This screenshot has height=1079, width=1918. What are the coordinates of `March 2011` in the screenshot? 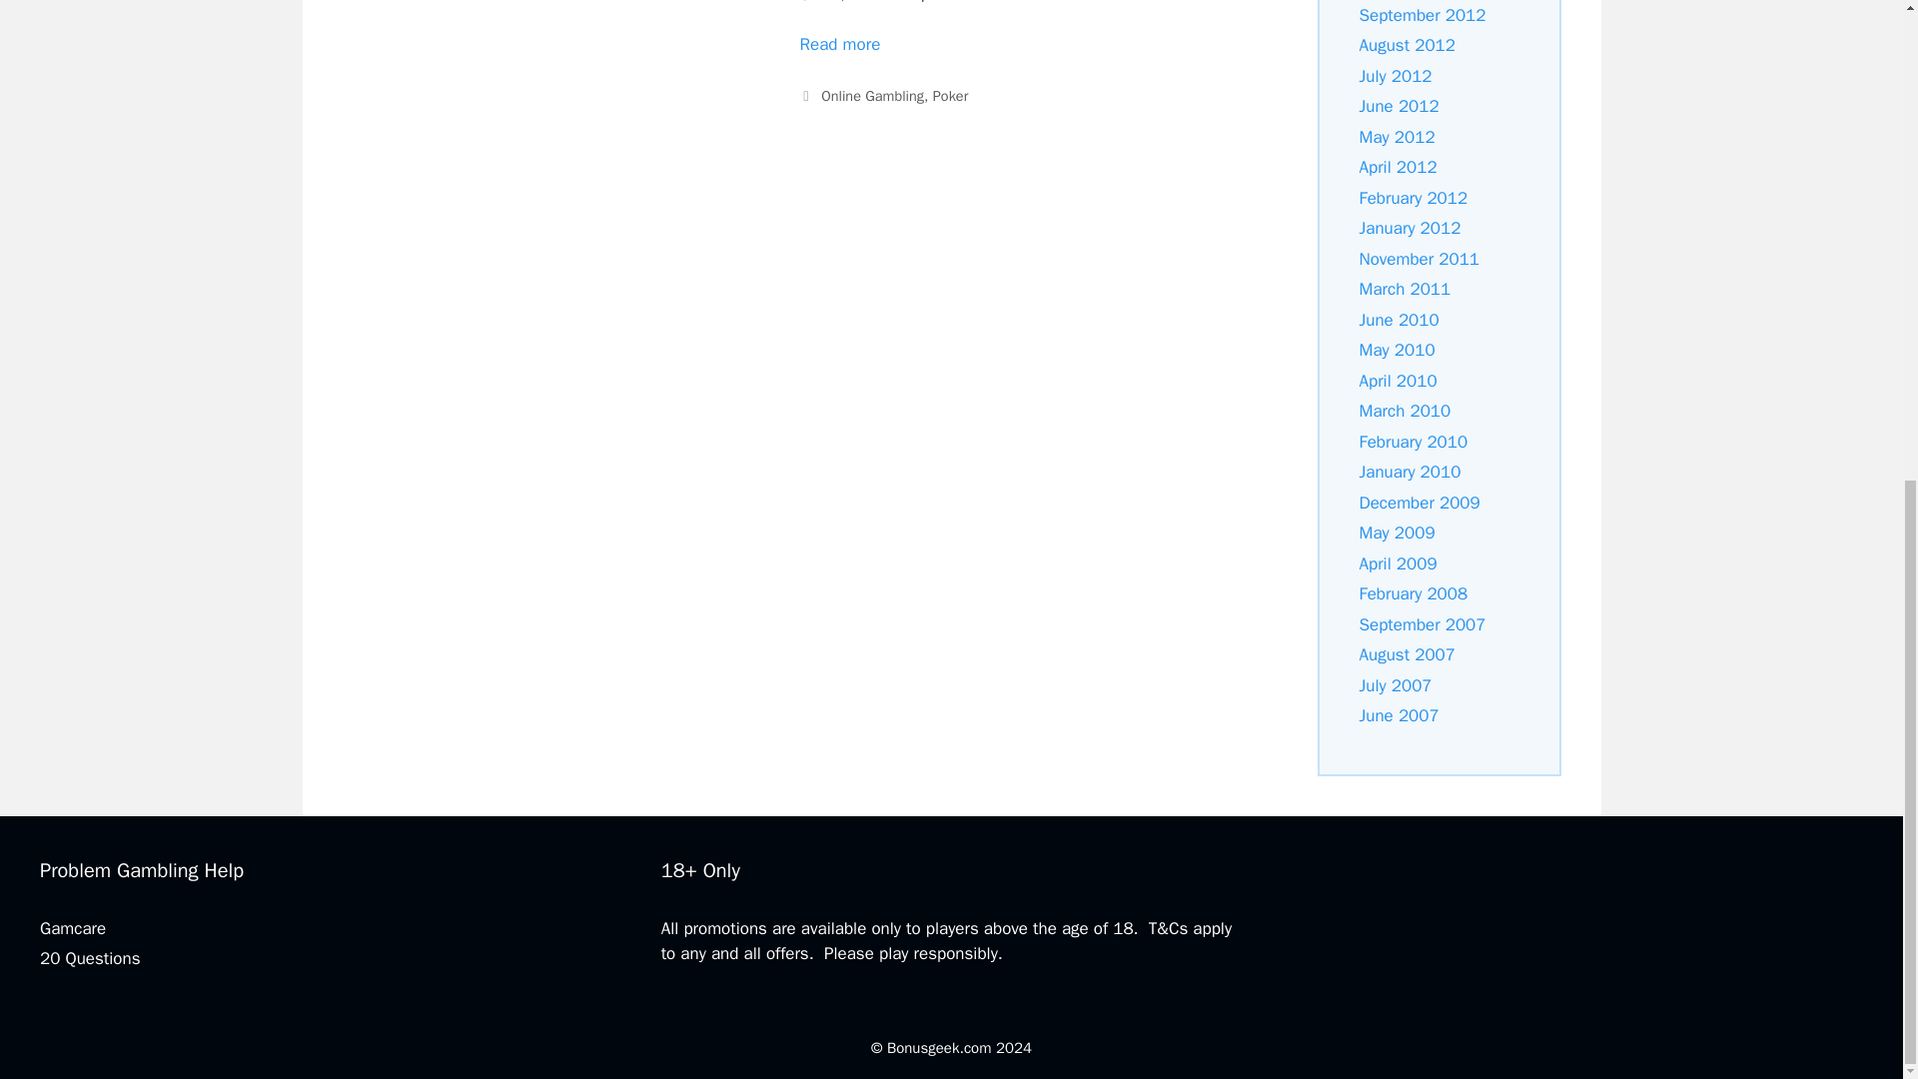 It's located at (1404, 289).